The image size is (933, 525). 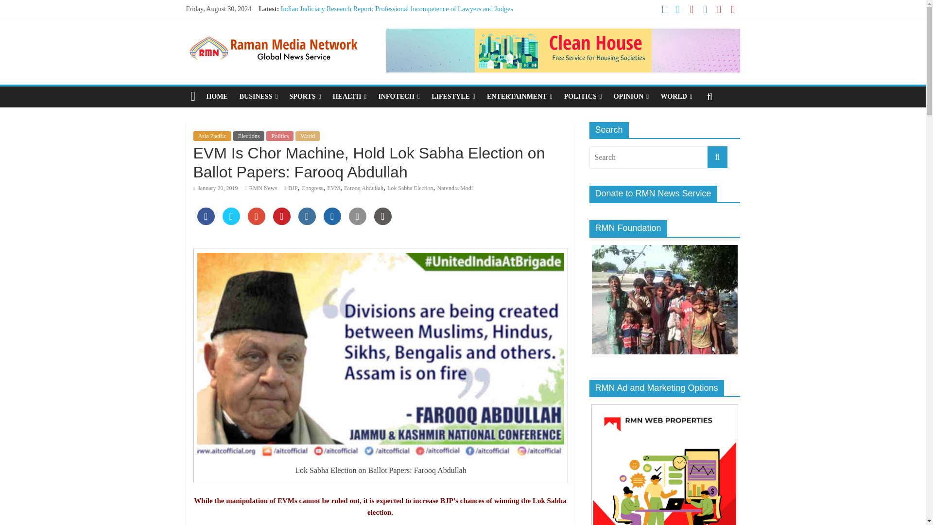 What do you see at coordinates (519, 97) in the screenshot?
I see `ENTERTAINMENT` at bounding box center [519, 97].